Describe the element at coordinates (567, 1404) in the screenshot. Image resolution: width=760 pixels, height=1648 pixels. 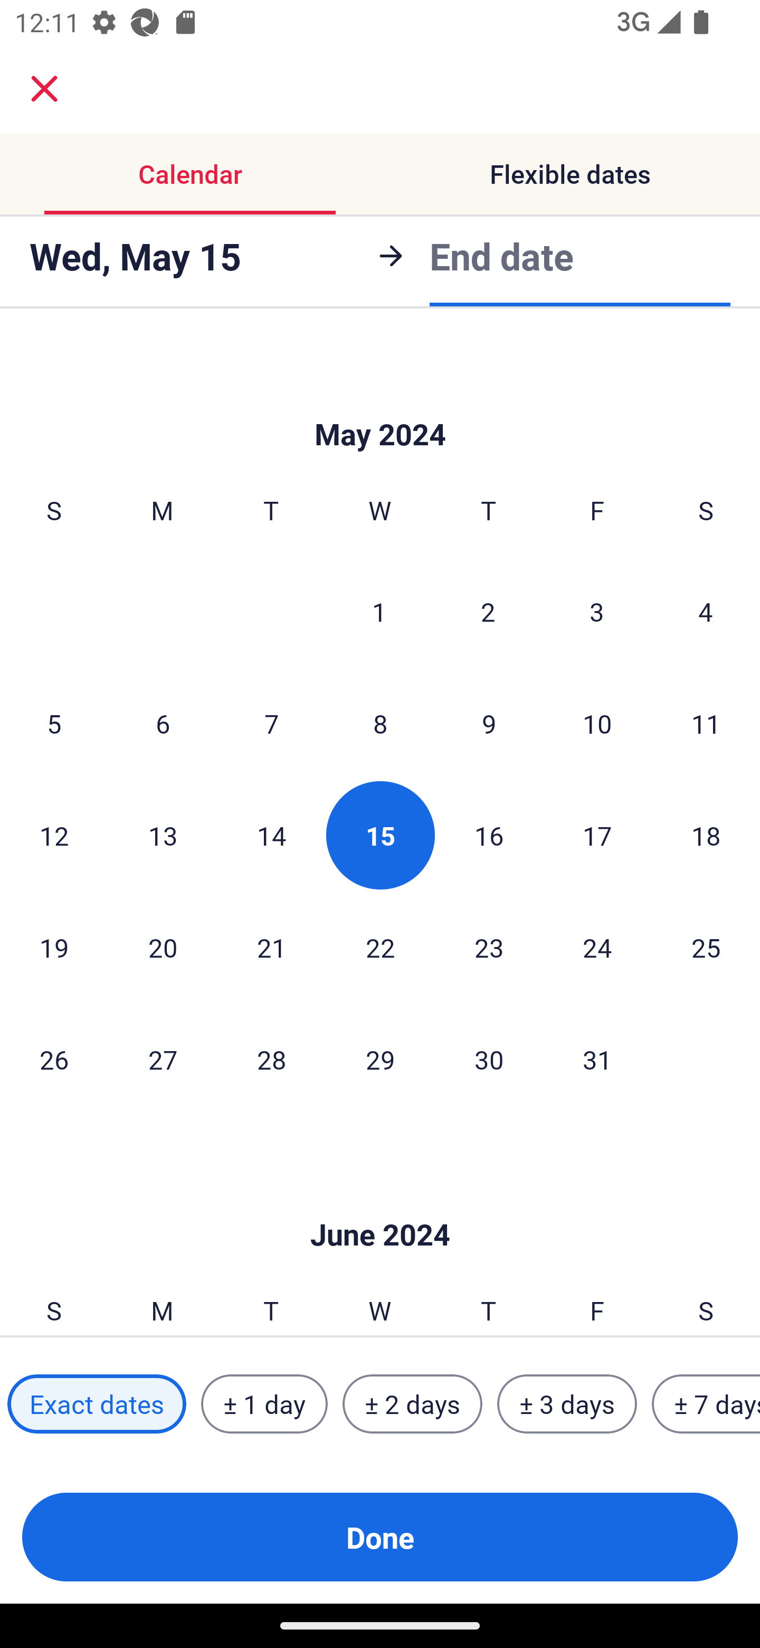
I see `± 3 days` at that location.